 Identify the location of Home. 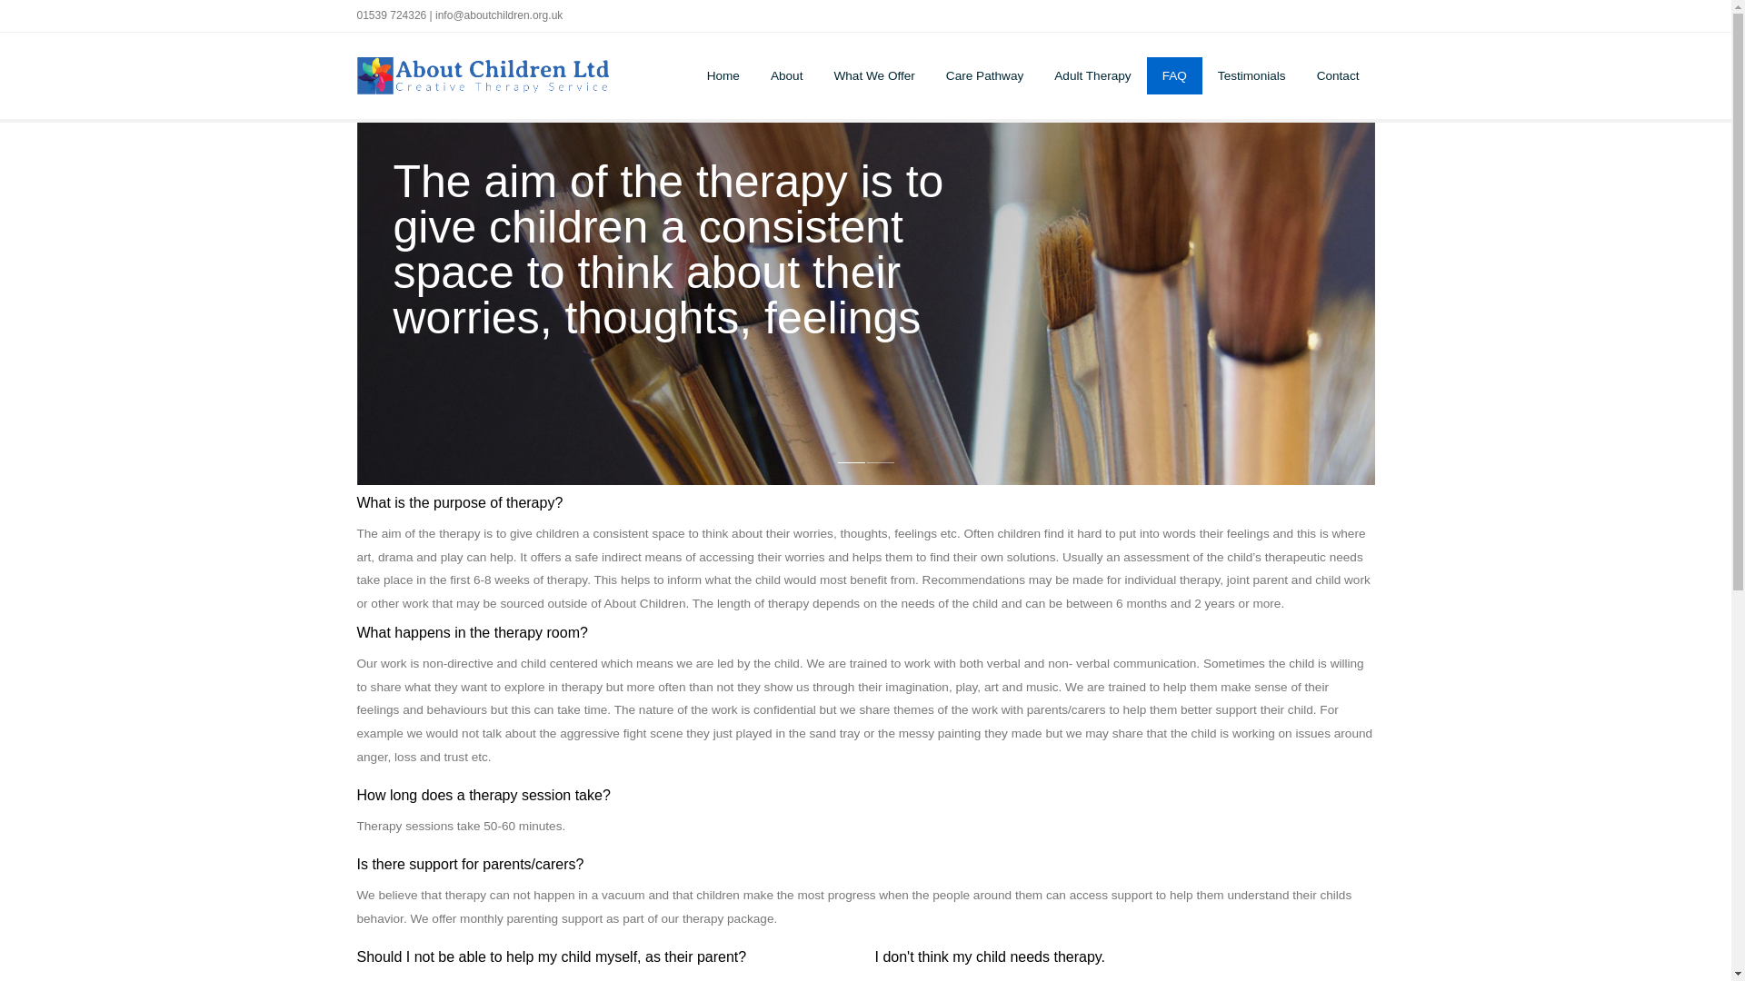
(723, 74).